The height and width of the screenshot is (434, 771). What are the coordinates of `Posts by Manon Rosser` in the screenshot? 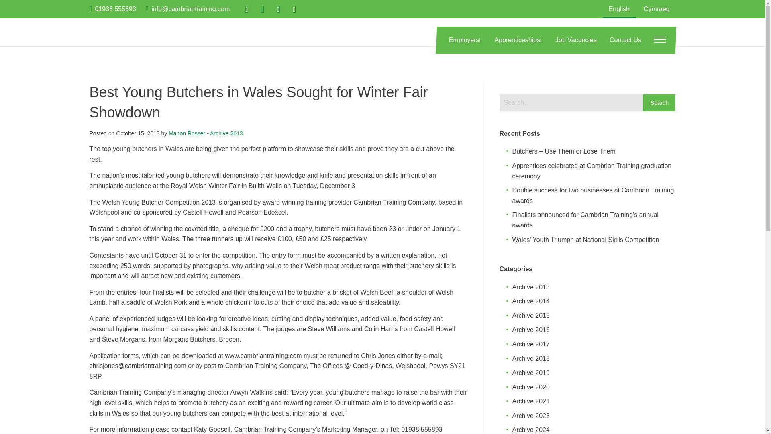 It's located at (187, 133).